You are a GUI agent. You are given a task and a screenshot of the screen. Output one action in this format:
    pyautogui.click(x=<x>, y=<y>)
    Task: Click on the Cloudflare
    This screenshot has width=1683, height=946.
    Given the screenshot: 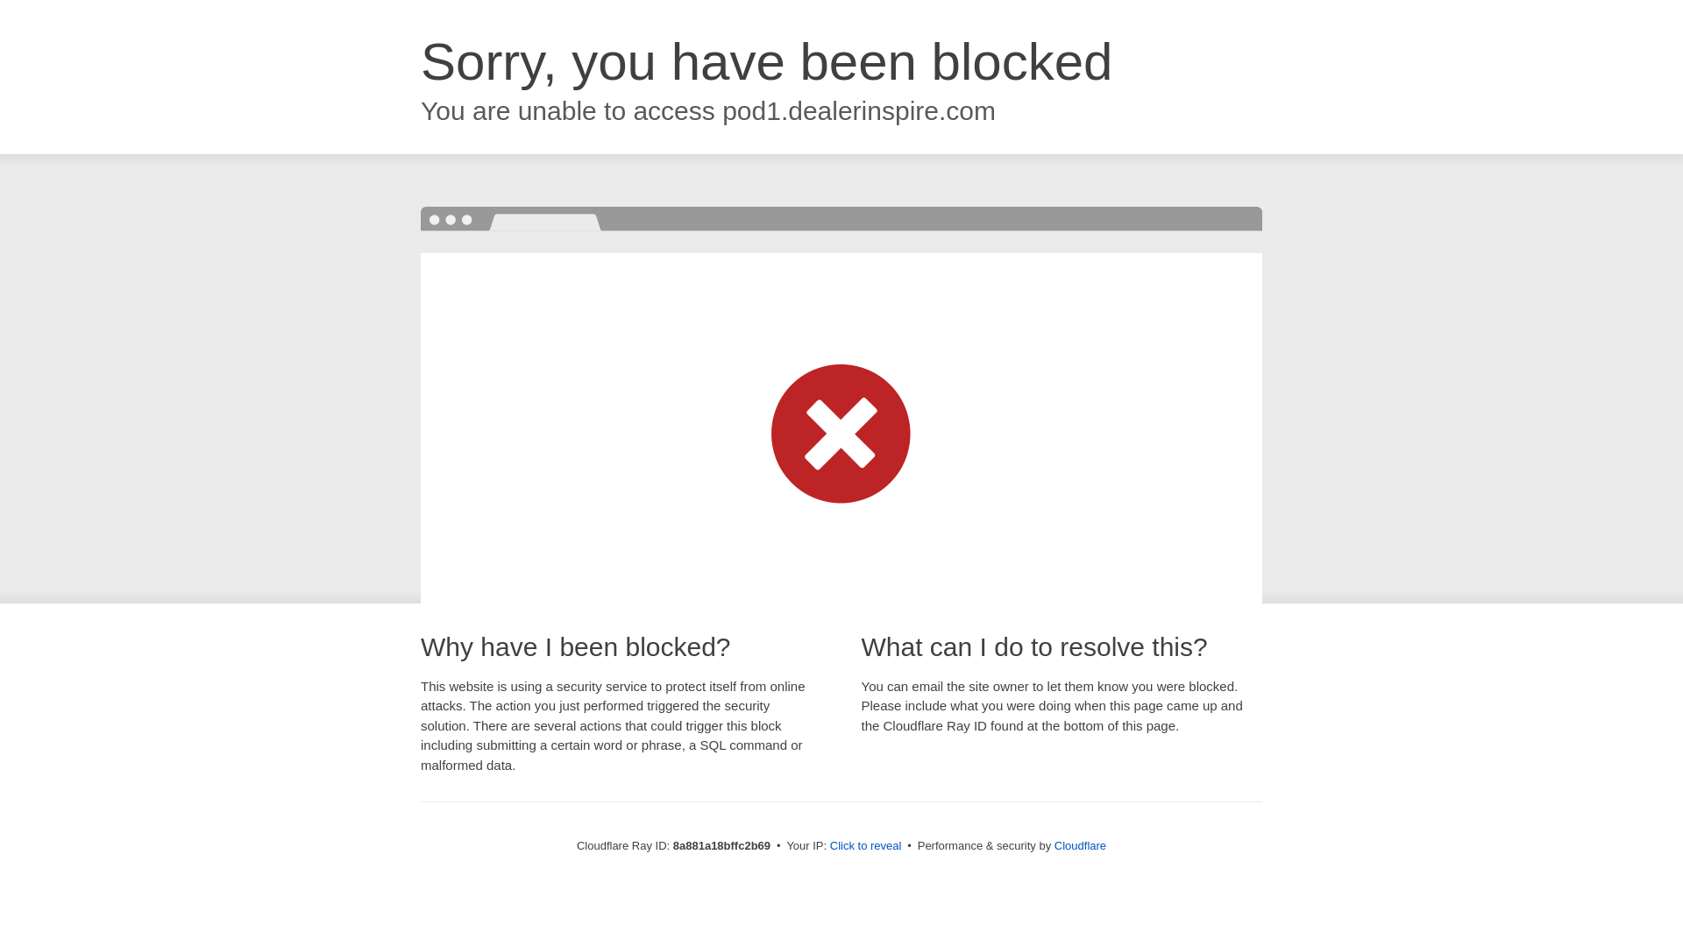 What is the action you would take?
    pyautogui.click(x=1080, y=845)
    